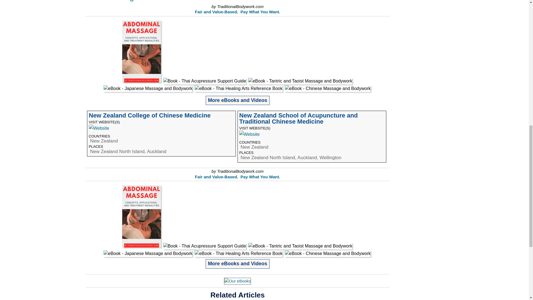 The image size is (533, 300). I want to click on eBook - Thai Healing Arts Reference Book, so click(238, 253).